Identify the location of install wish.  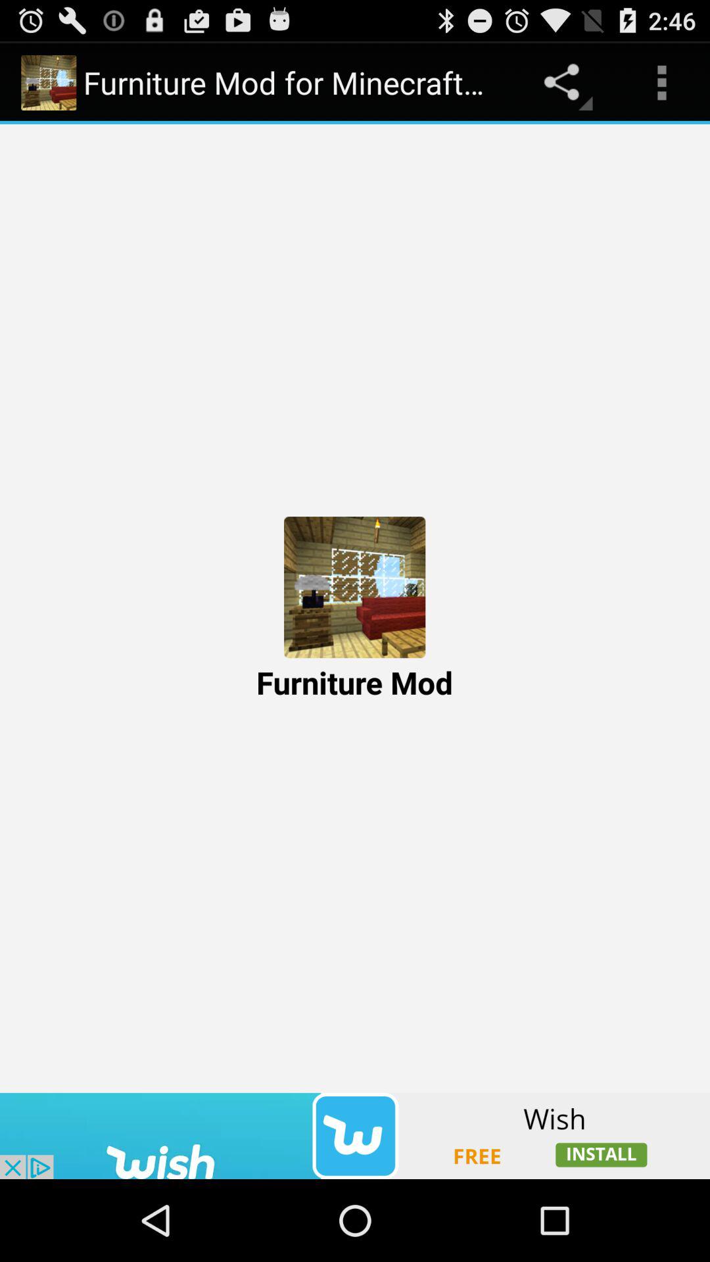
(355, 1136).